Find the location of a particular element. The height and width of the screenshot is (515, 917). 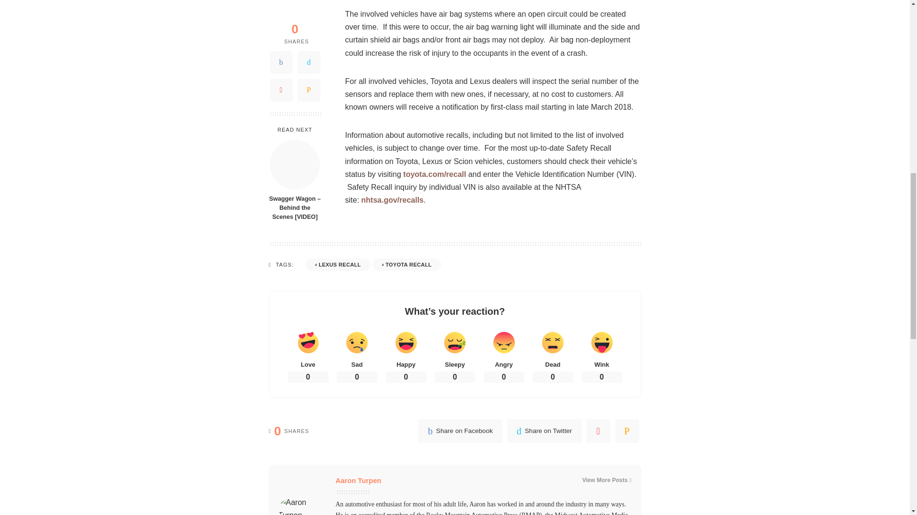

Pinterest is located at coordinates (281, 9).